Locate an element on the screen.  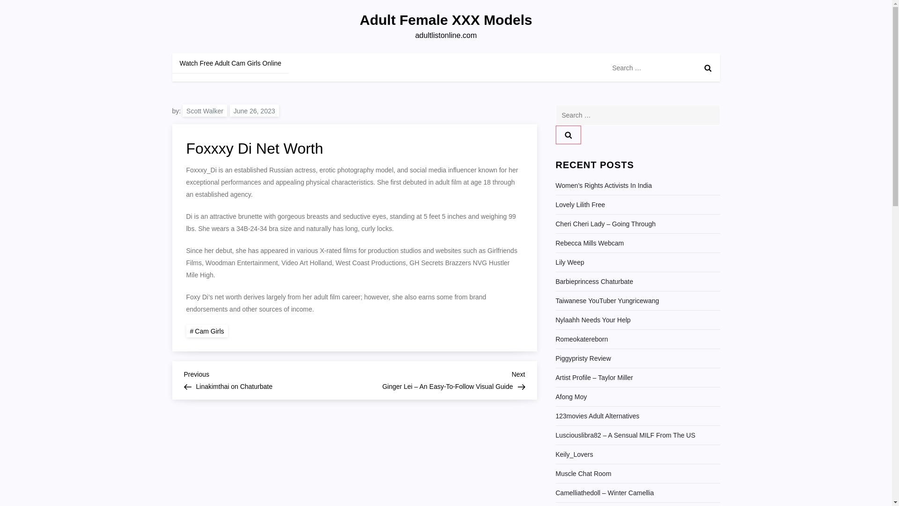
Adult Female XXX Models is located at coordinates (205, 111).